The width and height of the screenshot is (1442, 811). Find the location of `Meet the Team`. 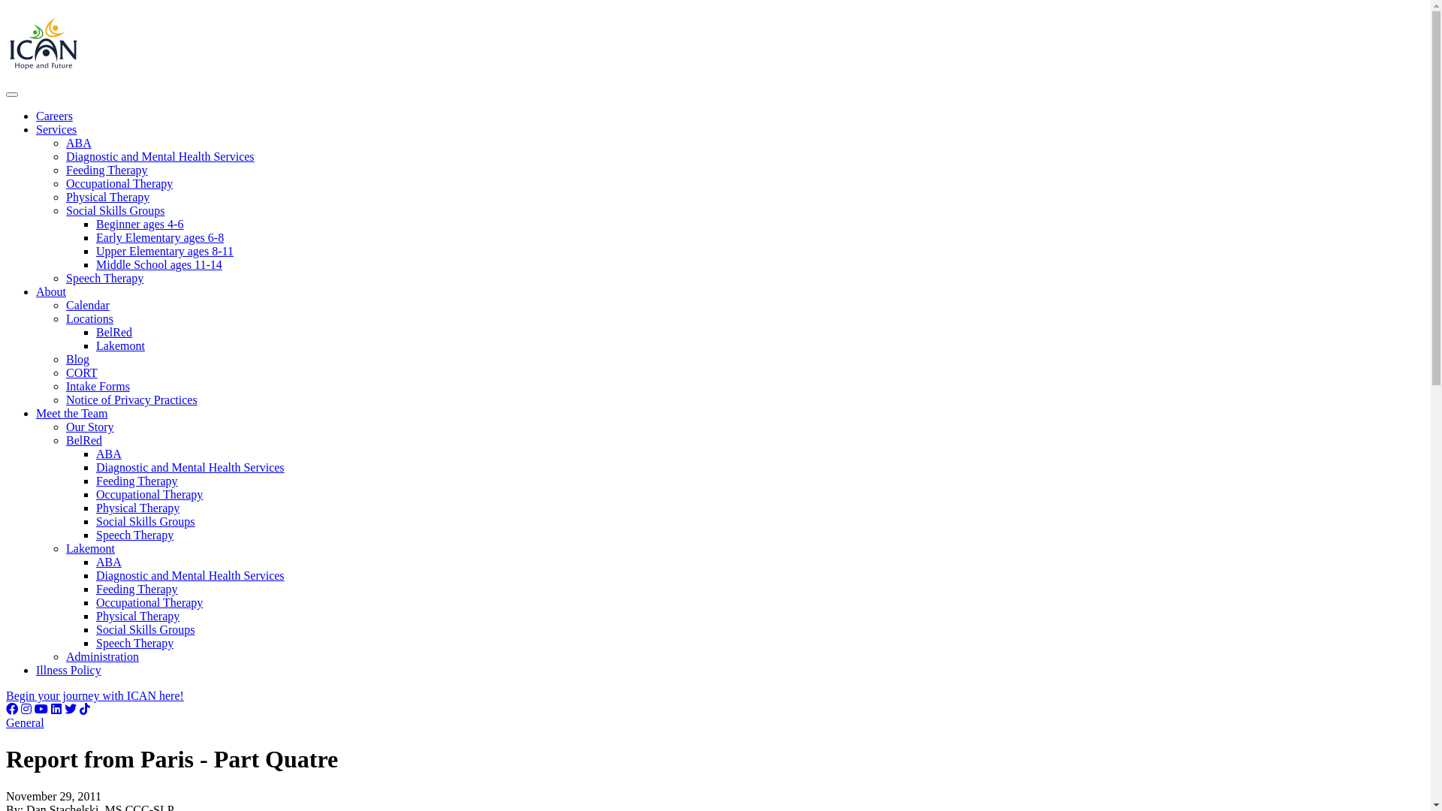

Meet the Team is located at coordinates (72, 413).